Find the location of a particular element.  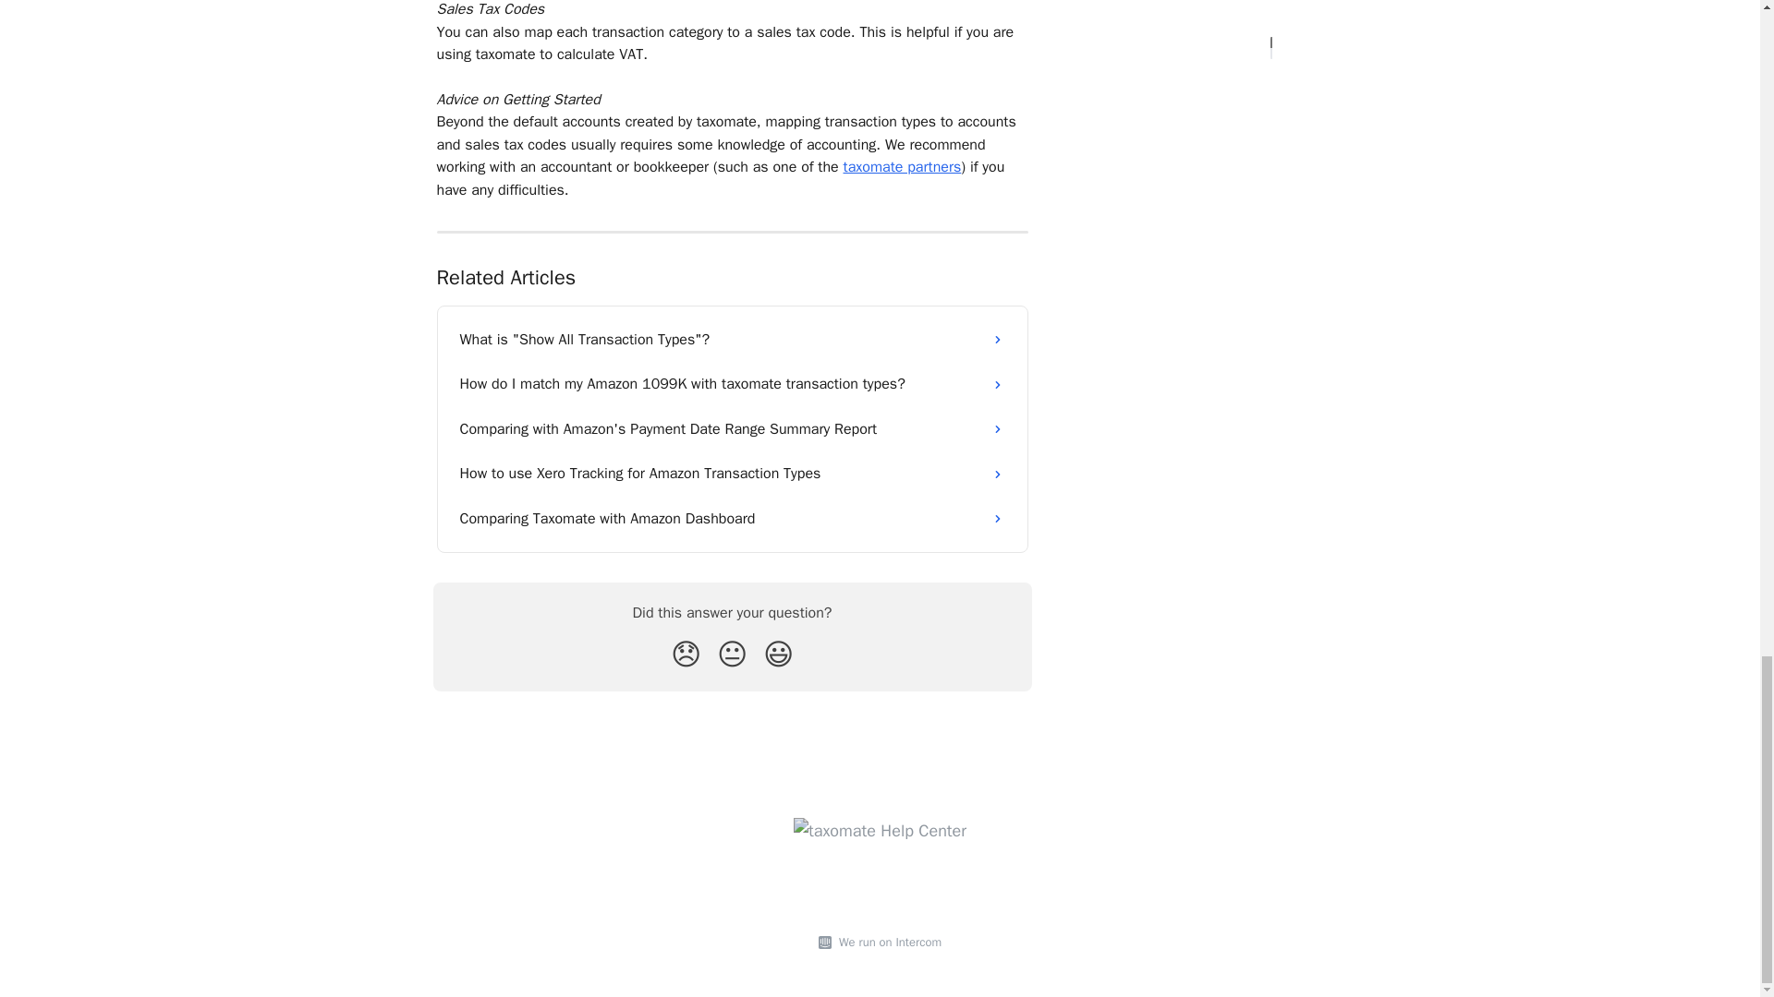

We run on Intercom is located at coordinates (887, 943).